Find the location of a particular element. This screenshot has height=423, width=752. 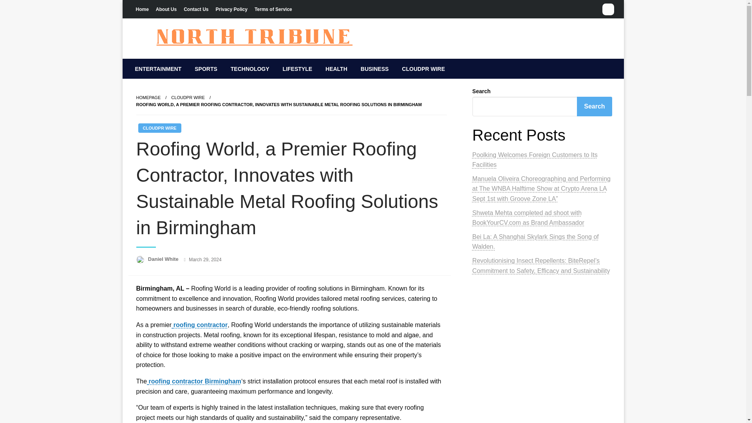

Daniel White is located at coordinates (164, 259).